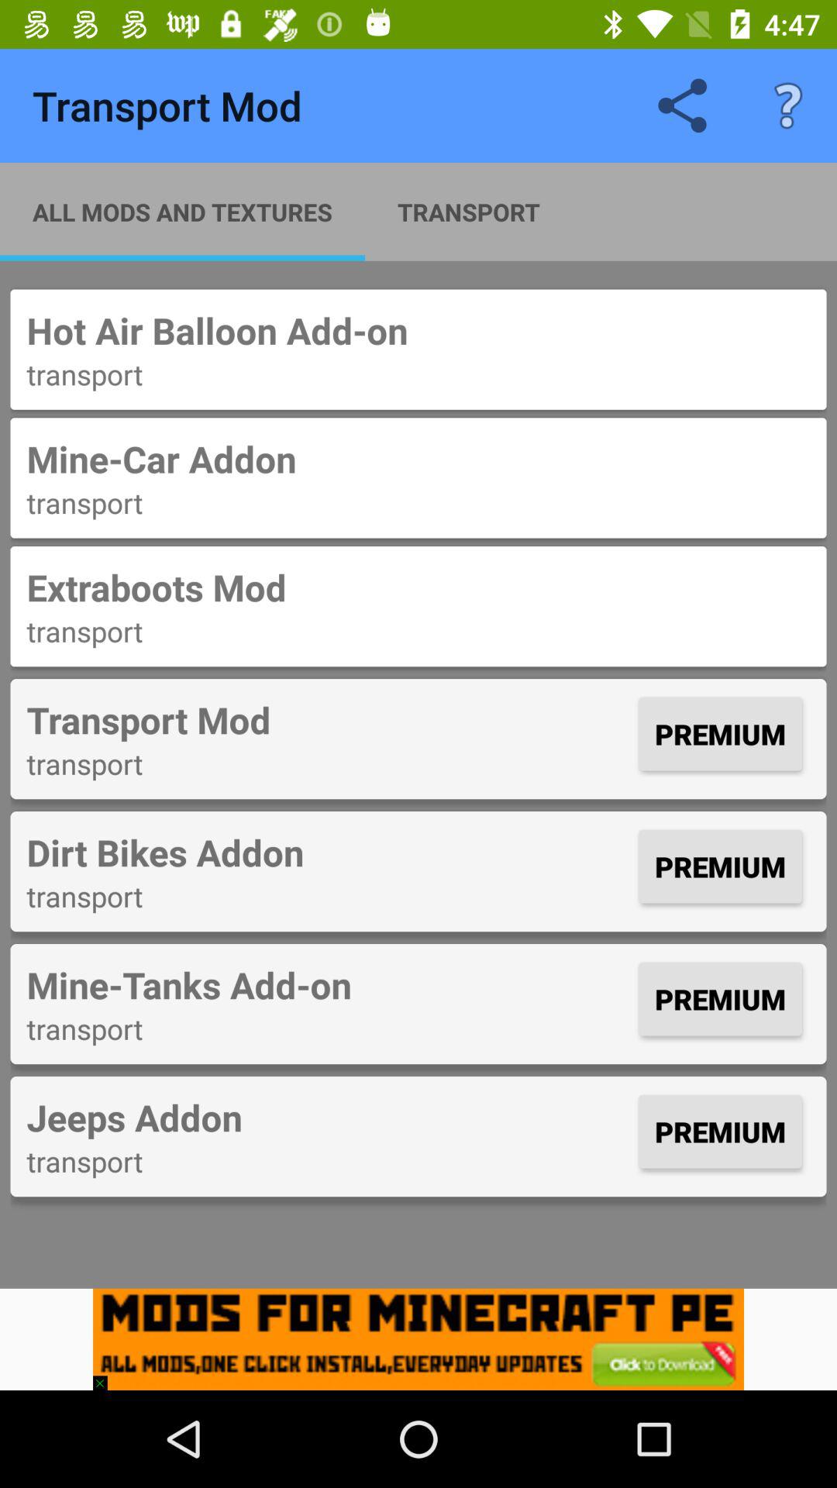 Image resolution: width=837 pixels, height=1488 pixels. I want to click on press app below all mods and, so click(418, 330).